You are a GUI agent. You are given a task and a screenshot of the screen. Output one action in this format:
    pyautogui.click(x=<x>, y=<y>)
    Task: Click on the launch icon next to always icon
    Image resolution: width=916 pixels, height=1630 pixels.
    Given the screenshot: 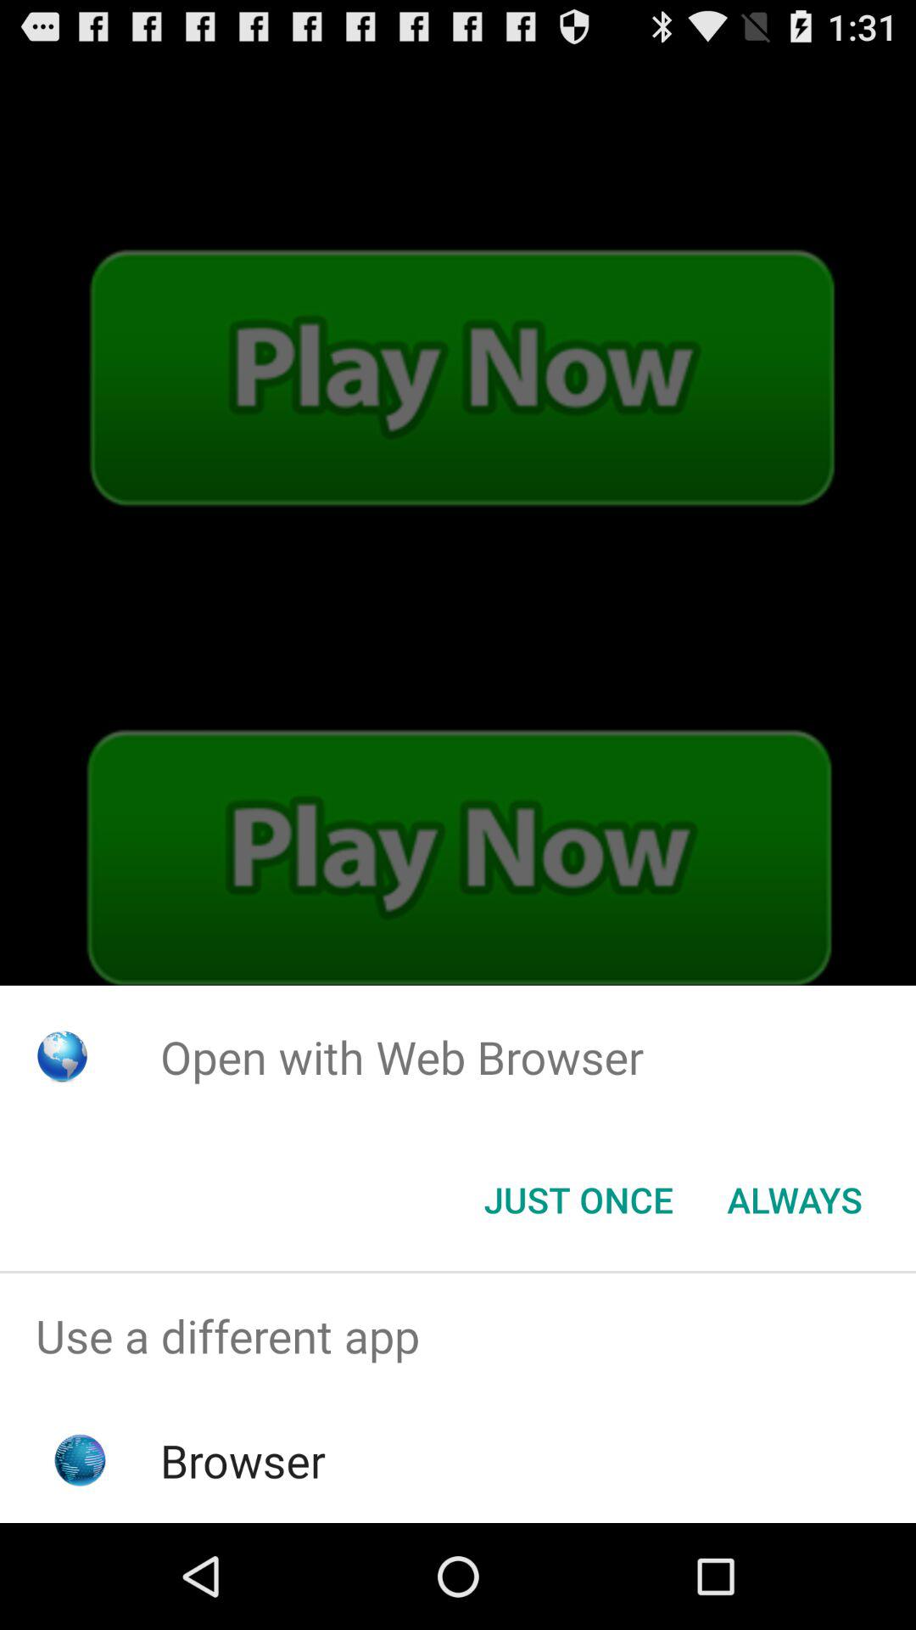 What is the action you would take?
    pyautogui.click(x=578, y=1200)
    